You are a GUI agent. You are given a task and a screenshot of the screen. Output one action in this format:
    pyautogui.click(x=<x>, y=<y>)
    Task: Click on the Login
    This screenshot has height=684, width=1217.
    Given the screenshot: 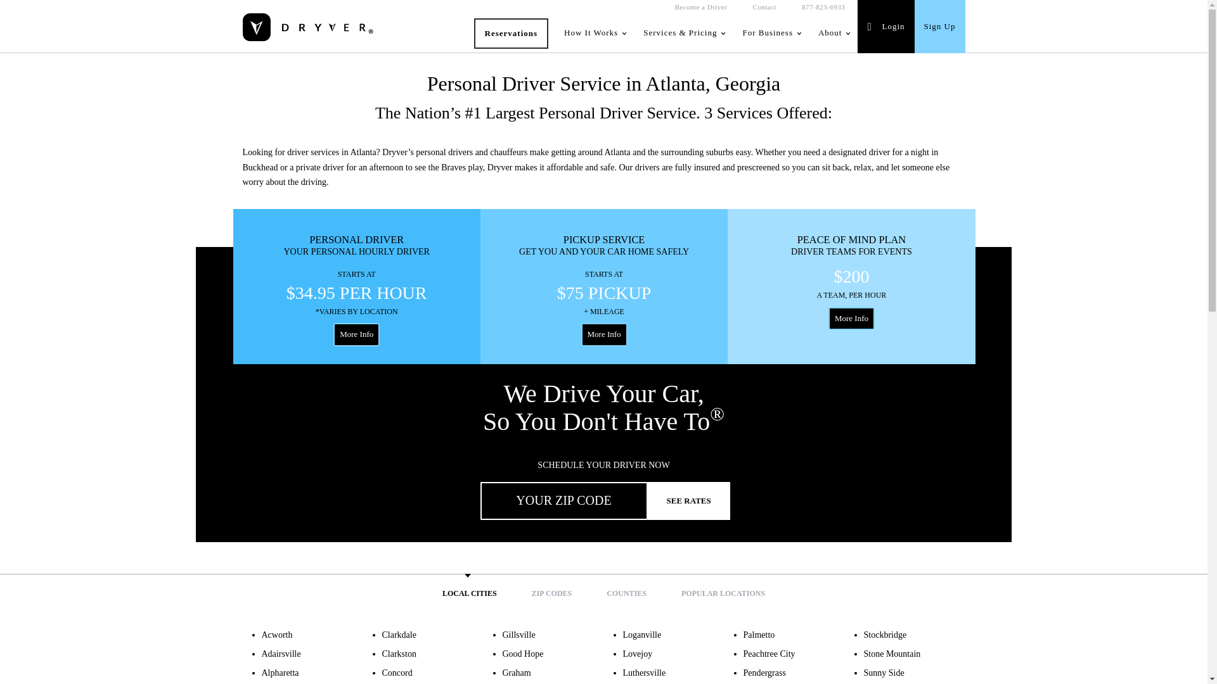 What is the action you would take?
    pyautogui.click(x=885, y=27)
    